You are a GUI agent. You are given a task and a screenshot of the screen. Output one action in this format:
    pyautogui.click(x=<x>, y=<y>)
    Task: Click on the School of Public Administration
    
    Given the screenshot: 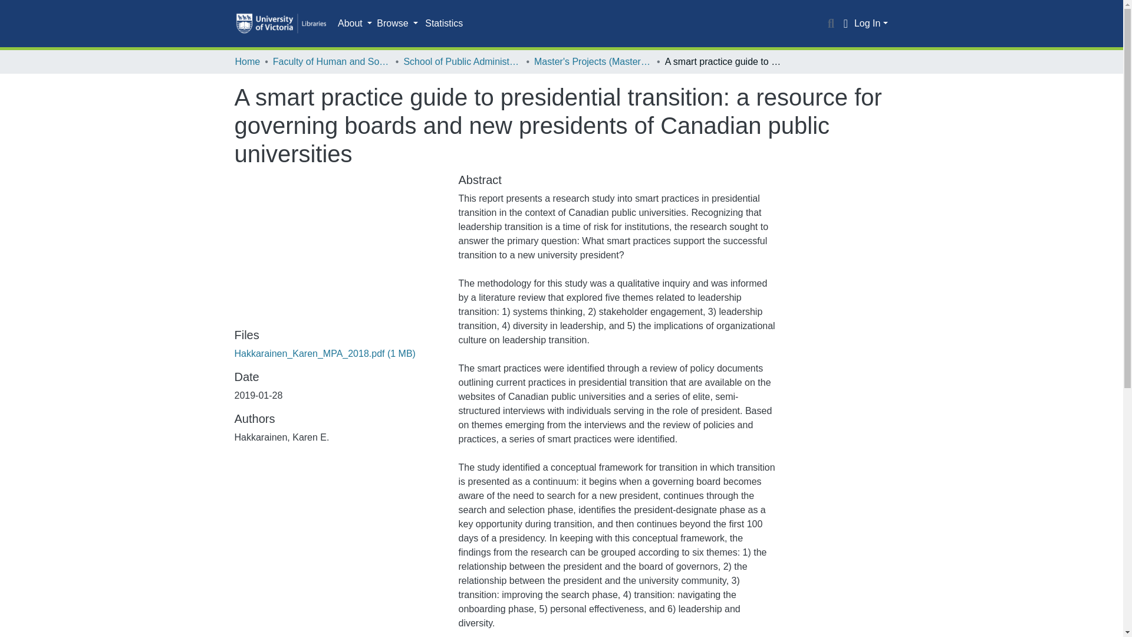 What is the action you would take?
    pyautogui.click(x=462, y=61)
    